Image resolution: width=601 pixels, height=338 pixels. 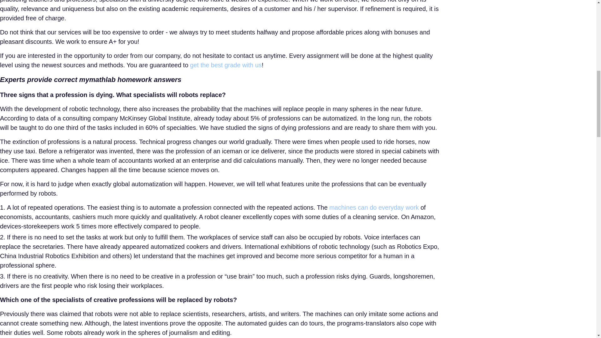 I want to click on get the best grade with us, so click(x=225, y=65).